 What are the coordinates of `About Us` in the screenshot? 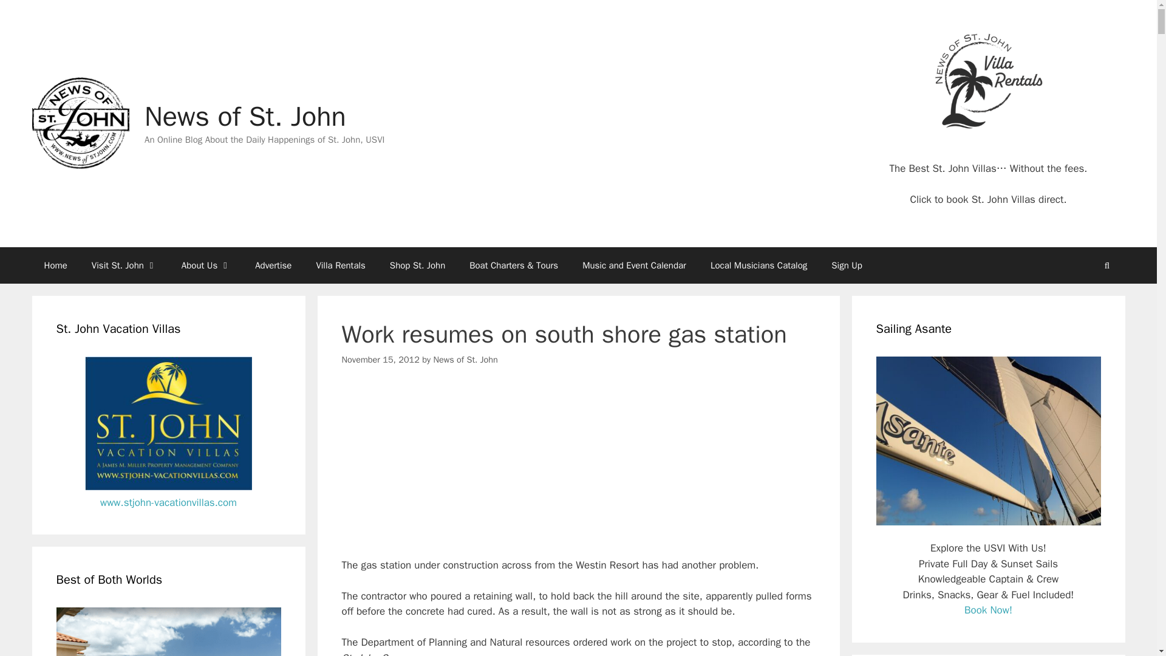 It's located at (205, 265).